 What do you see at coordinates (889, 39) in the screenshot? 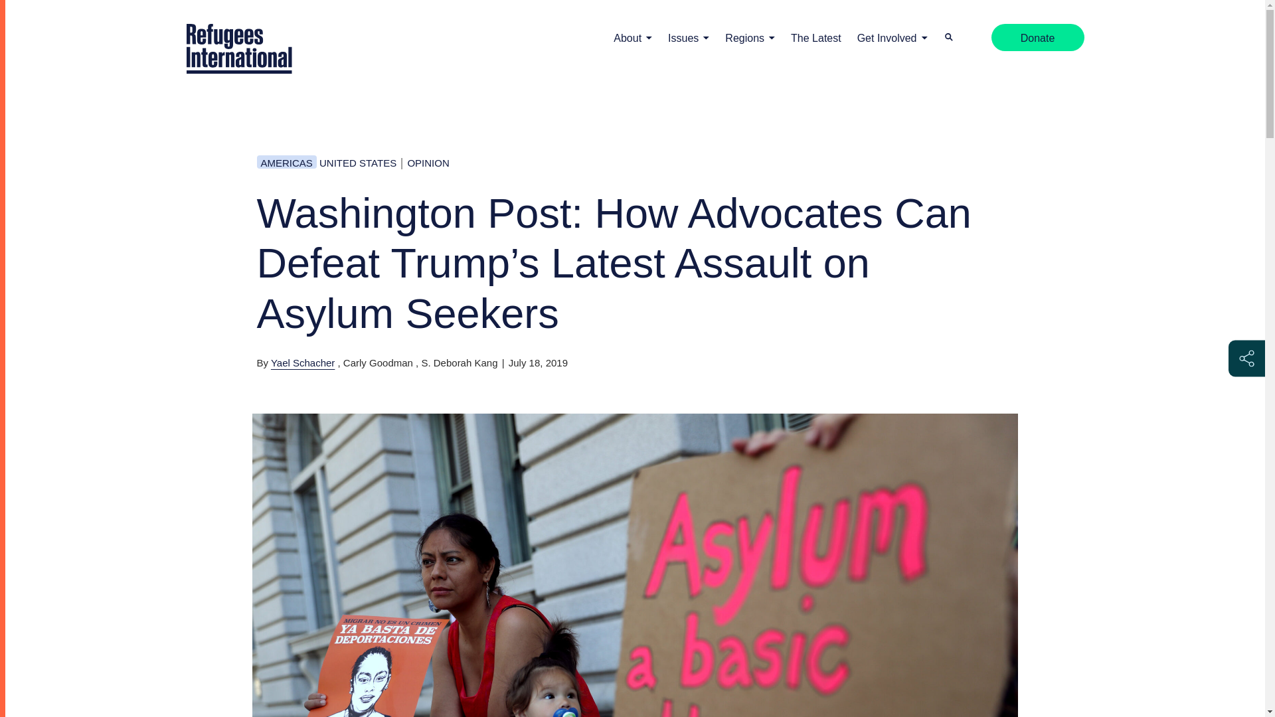
I see `Get Involved` at bounding box center [889, 39].